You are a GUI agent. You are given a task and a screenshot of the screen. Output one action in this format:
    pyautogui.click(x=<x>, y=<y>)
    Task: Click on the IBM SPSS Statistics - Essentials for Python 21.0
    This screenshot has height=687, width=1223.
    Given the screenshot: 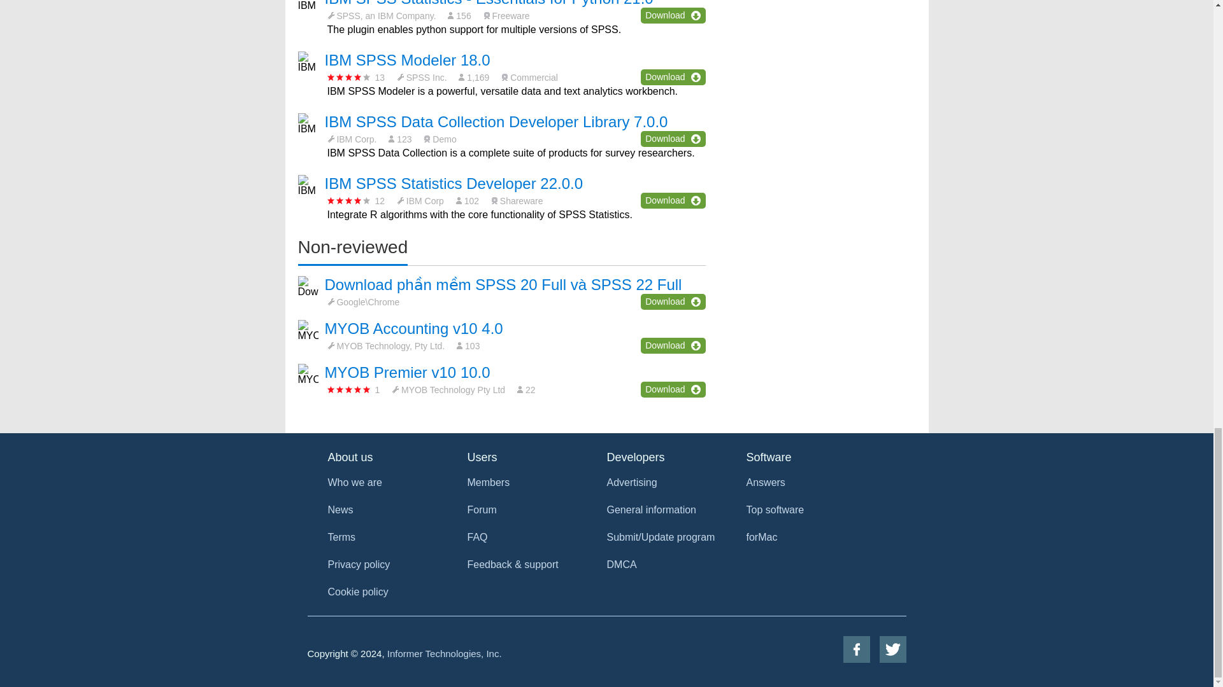 What is the action you would take?
    pyautogui.click(x=489, y=3)
    